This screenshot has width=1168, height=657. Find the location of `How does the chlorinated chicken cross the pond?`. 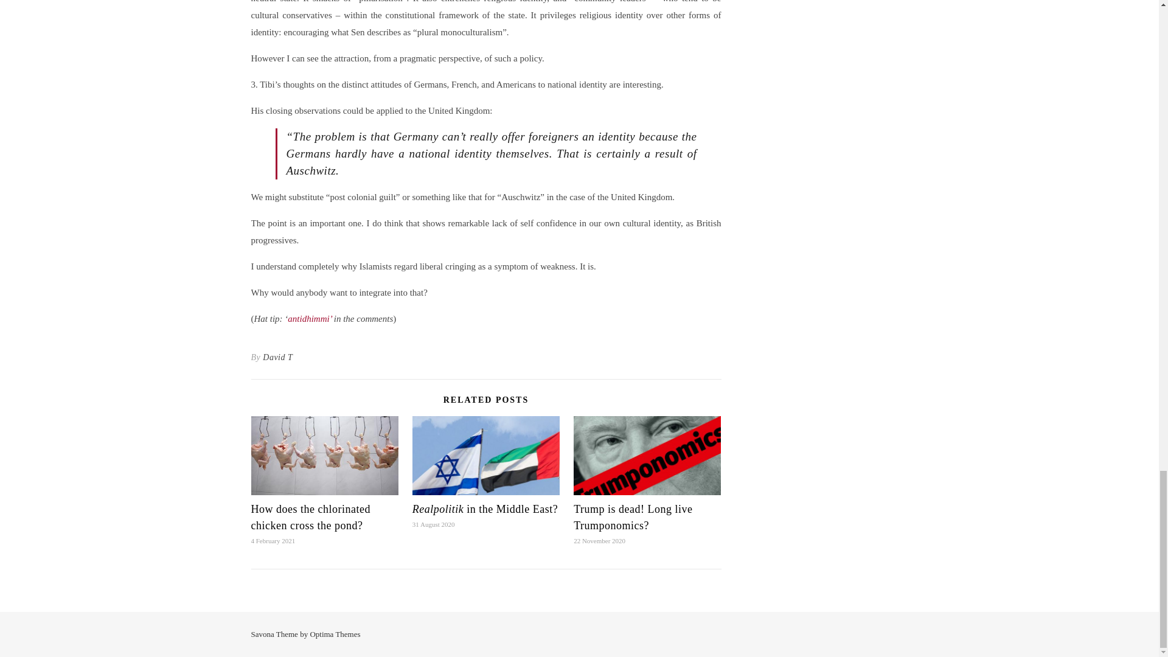

How does the chlorinated chicken cross the pond? is located at coordinates (310, 517).